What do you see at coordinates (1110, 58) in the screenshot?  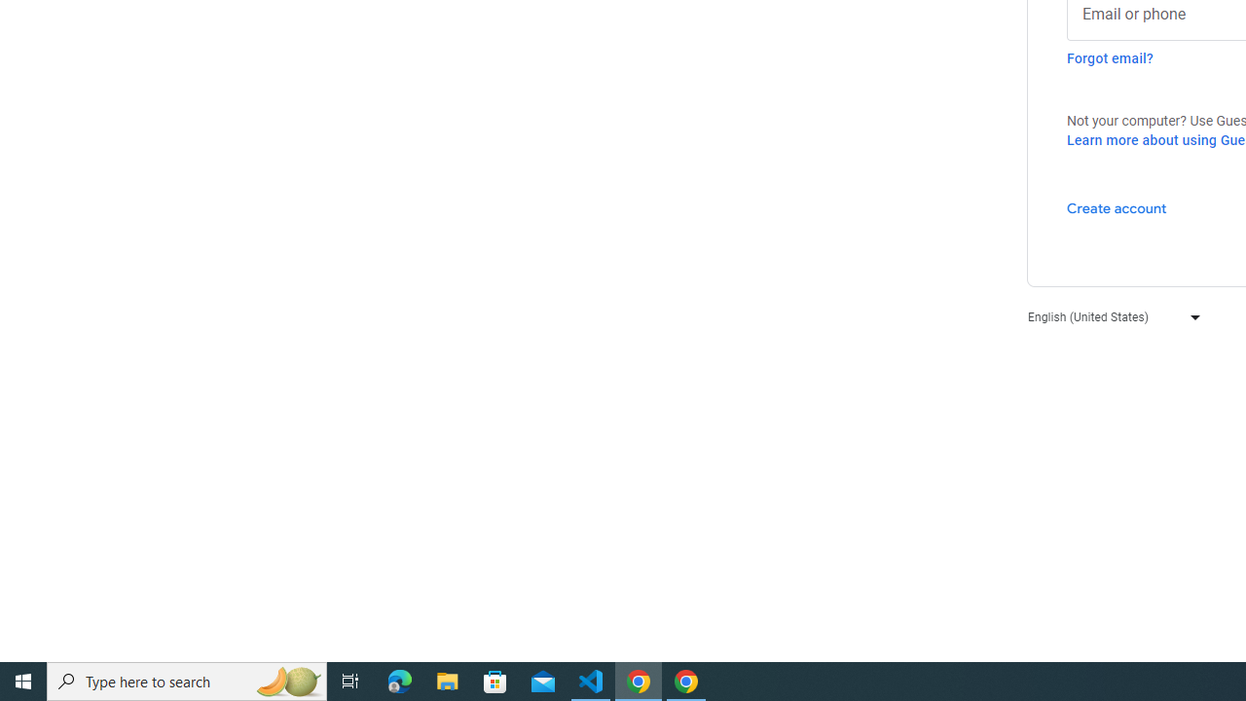 I see `Forgot email?` at bounding box center [1110, 58].